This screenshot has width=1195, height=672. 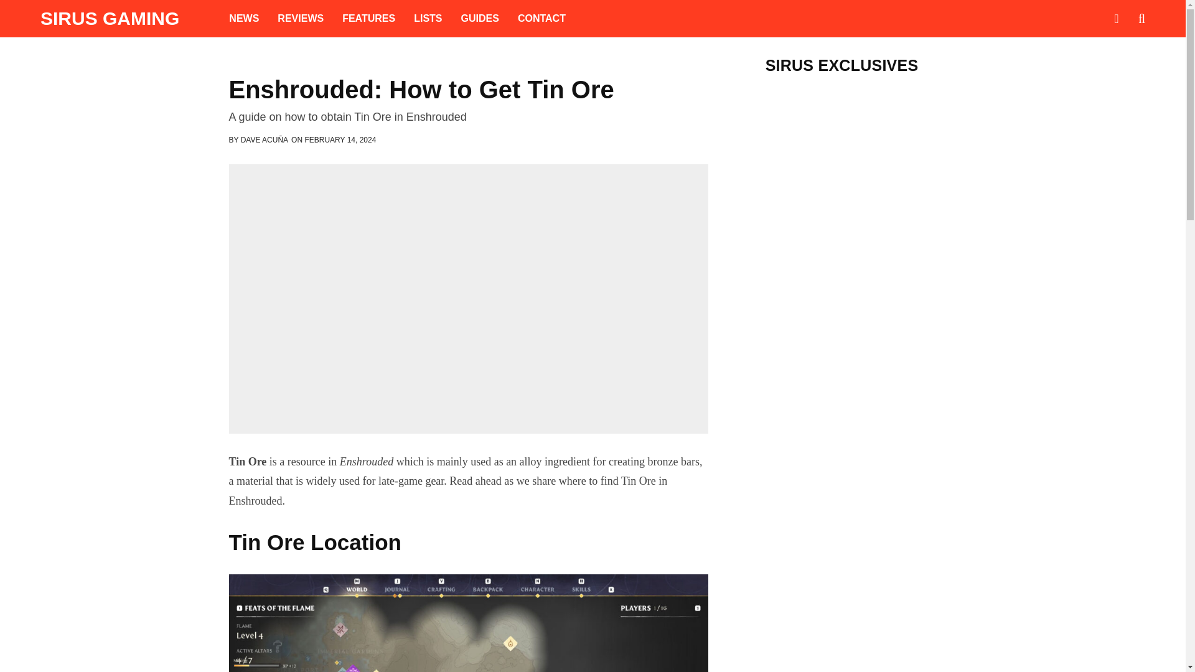 I want to click on LISTS, so click(x=428, y=19).